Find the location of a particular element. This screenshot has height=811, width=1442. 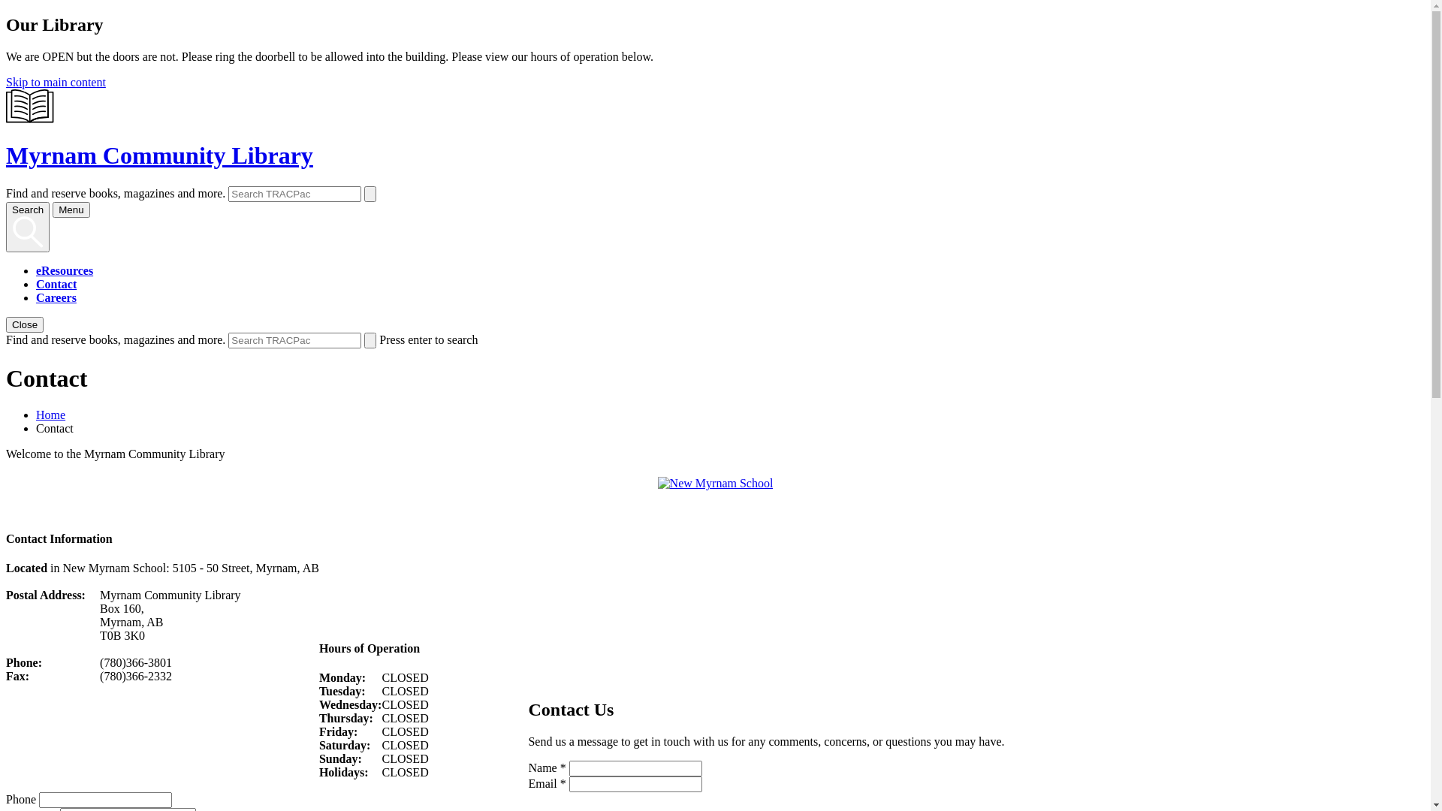

Contact is located at coordinates (56, 284).